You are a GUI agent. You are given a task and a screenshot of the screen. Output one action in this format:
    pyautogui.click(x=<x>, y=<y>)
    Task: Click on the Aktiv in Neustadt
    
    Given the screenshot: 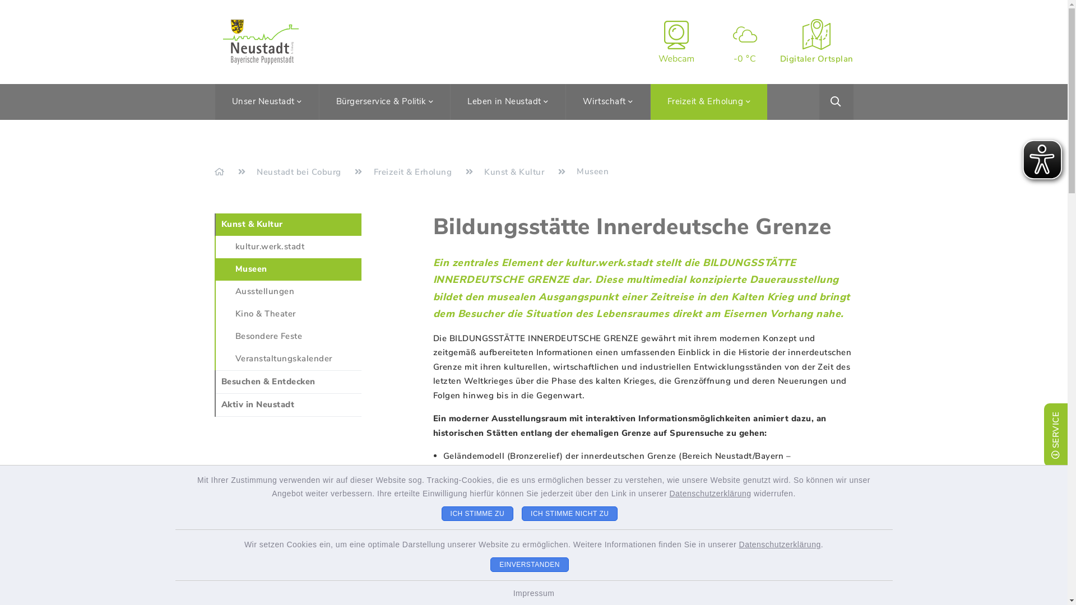 What is the action you would take?
    pyautogui.click(x=258, y=404)
    